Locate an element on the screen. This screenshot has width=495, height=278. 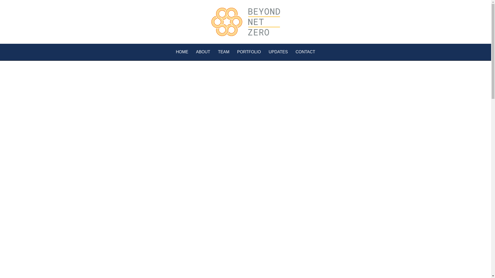
HOME is located at coordinates (182, 52).